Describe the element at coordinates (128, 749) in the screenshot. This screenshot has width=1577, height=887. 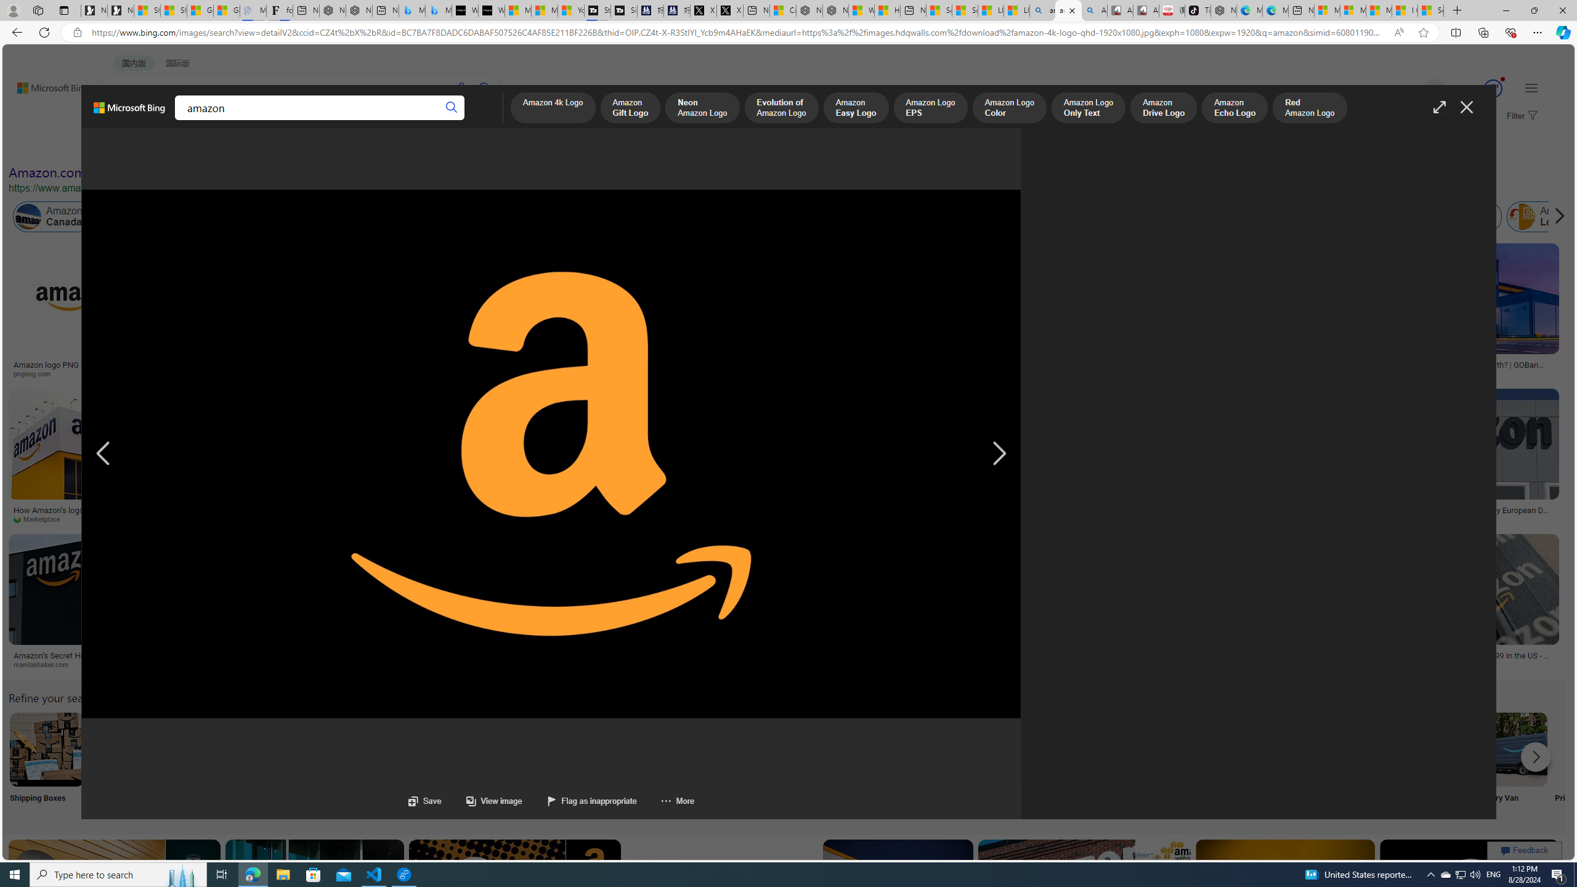
I see `Amazon Online Shopping Search` at that location.